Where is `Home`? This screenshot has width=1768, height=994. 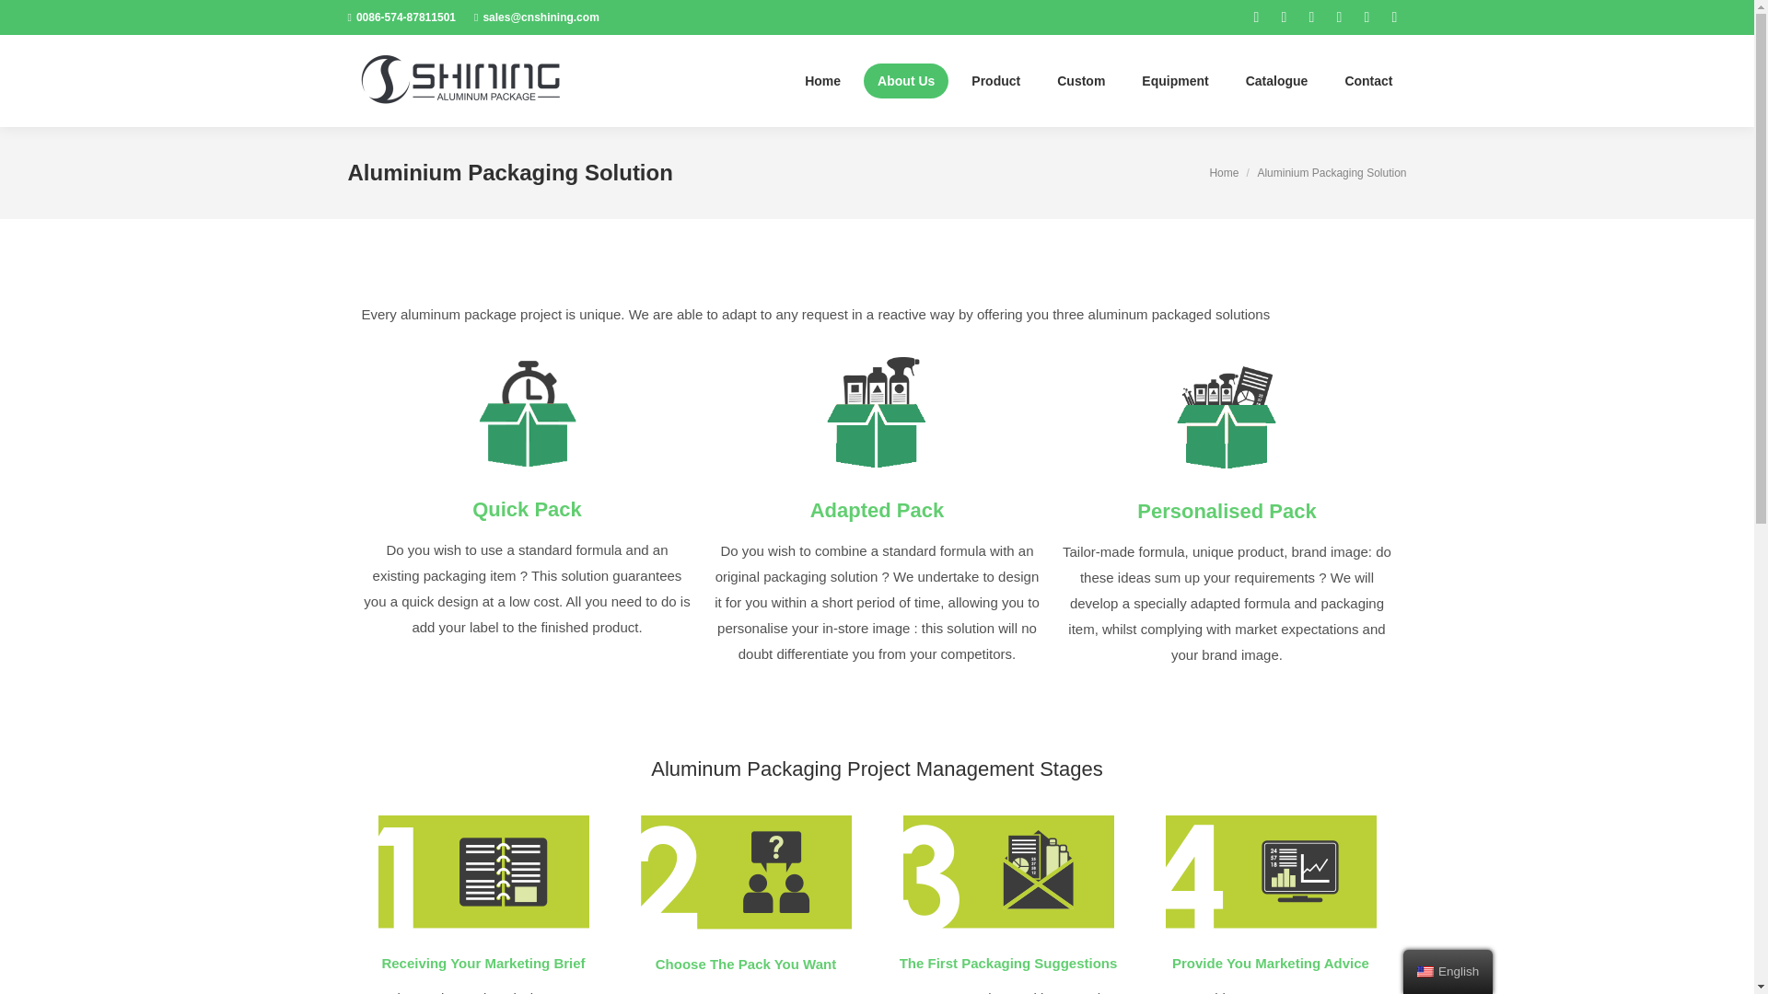 Home is located at coordinates (821, 81).